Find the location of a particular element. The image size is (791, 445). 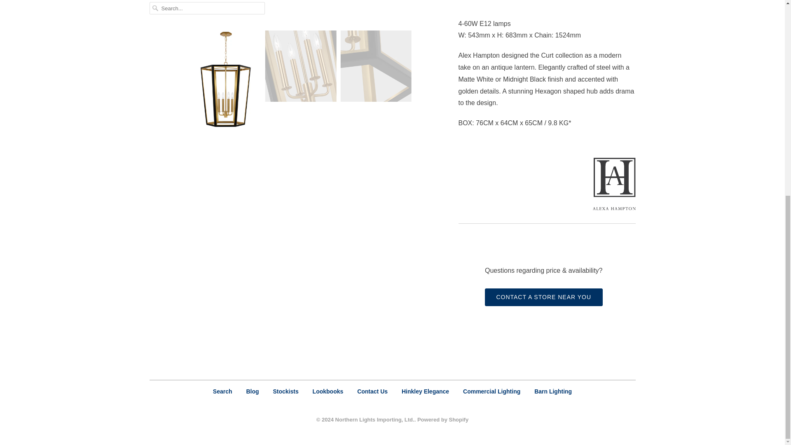

Curt 4L medium pendant - AC1094MBKBBS is located at coordinates (300, 11).